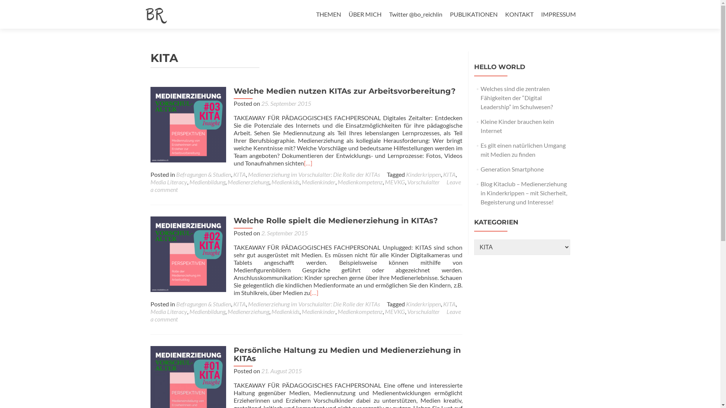 The image size is (726, 408). Describe the element at coordinates (423, 182) in the screenshot. I see `Vorschulalter` at that location.